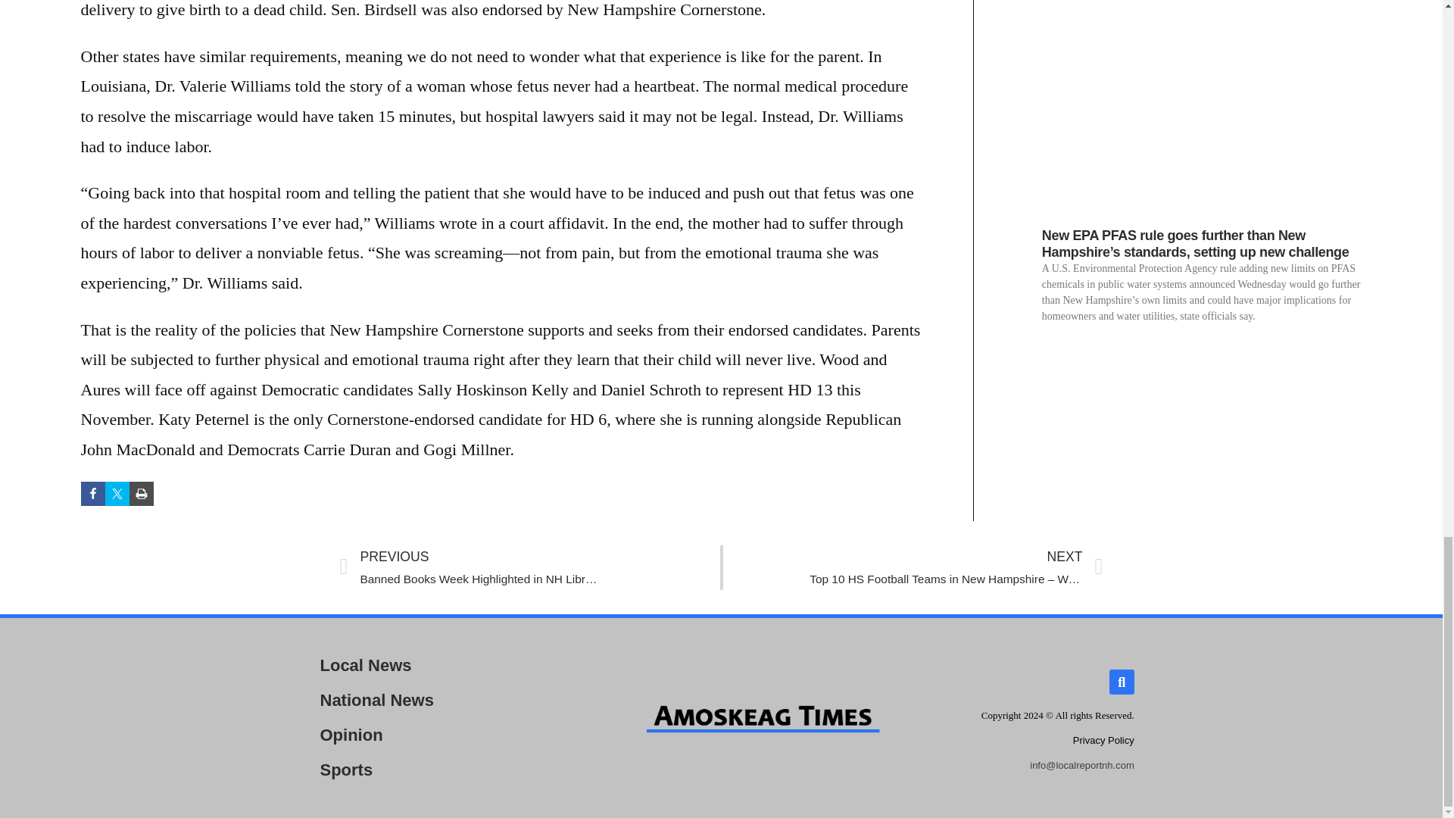  What do you see at coordinates (1103, 739) in the screenshot?
I see `Print this Page` at bounding box center [1103, 739].